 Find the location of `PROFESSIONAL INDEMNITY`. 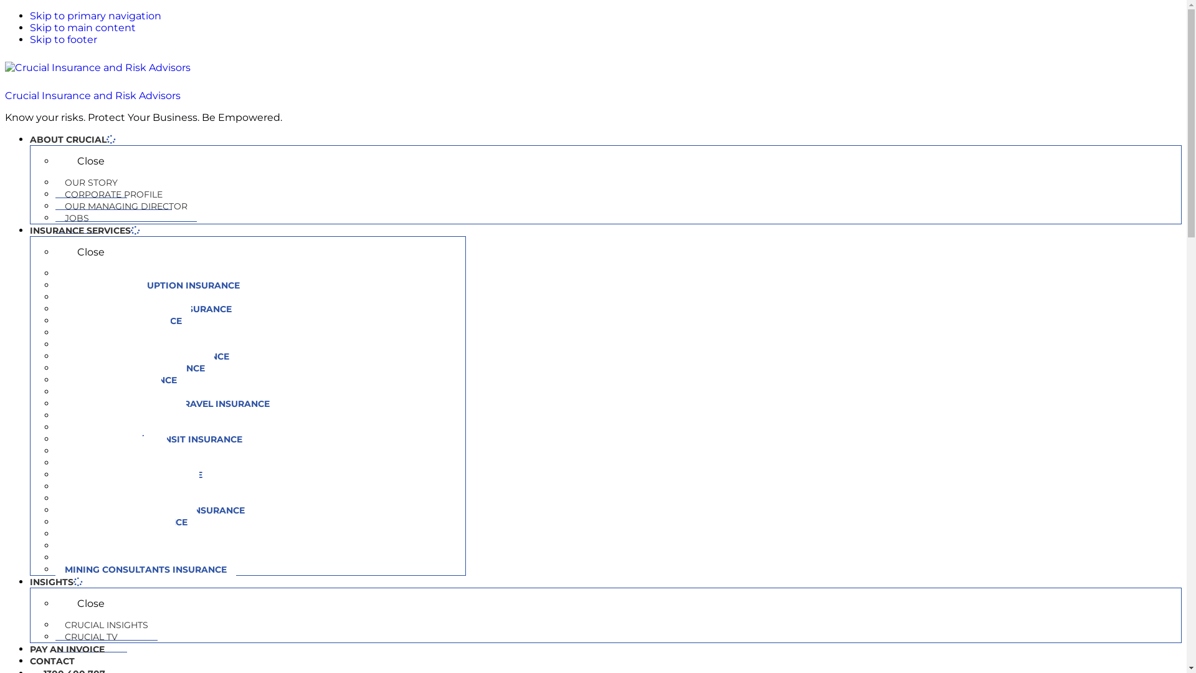

PROFESSIONAL INDEMNITY is located at coordinates (128, 463).